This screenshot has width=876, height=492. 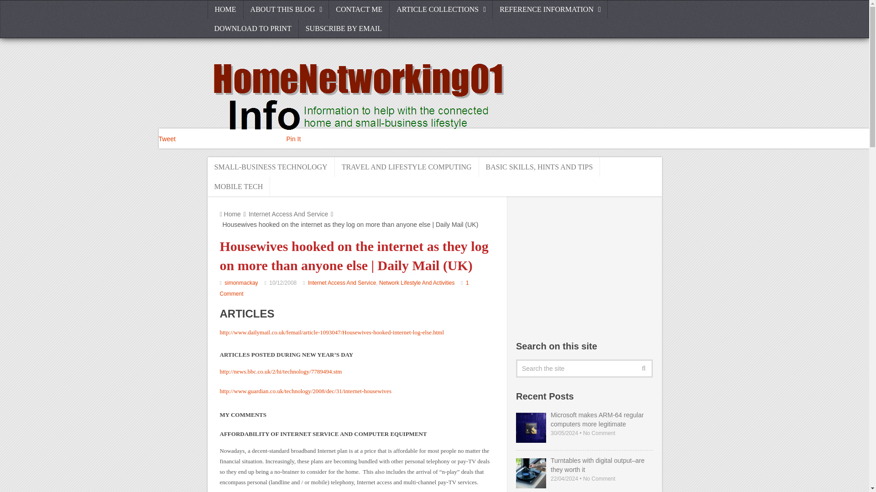 I want to click on Microsoft makes ARM-64 regular computers more legitimate, so click(x=584, y=419).